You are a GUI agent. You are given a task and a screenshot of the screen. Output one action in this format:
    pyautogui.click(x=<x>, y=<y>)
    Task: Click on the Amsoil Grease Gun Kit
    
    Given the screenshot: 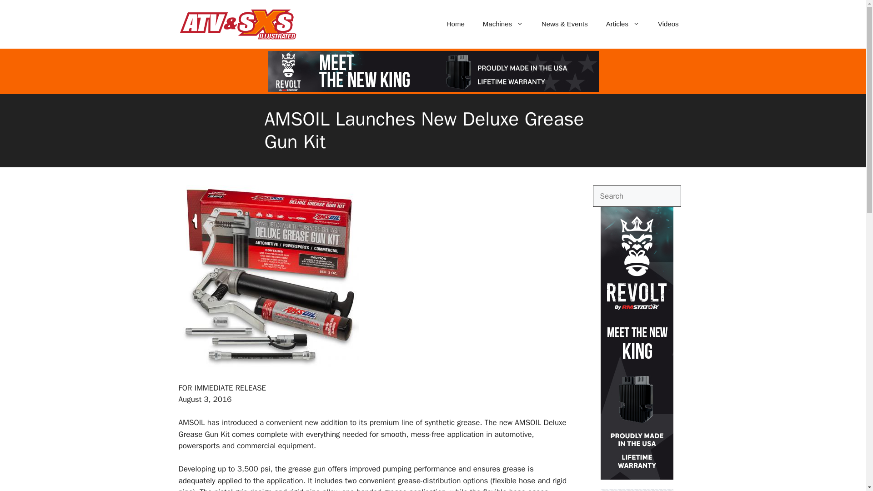 What is the action you would take?
    pyautogui.click(x=268, y=276)
    